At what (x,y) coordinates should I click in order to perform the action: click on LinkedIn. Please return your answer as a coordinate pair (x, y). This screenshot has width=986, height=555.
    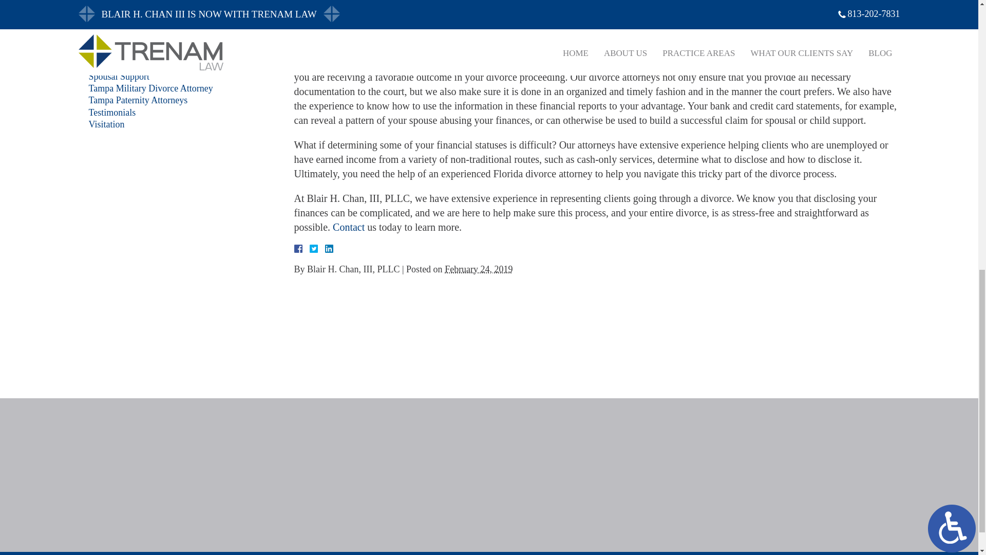
    Looking at the image, I should click on (325, 249).